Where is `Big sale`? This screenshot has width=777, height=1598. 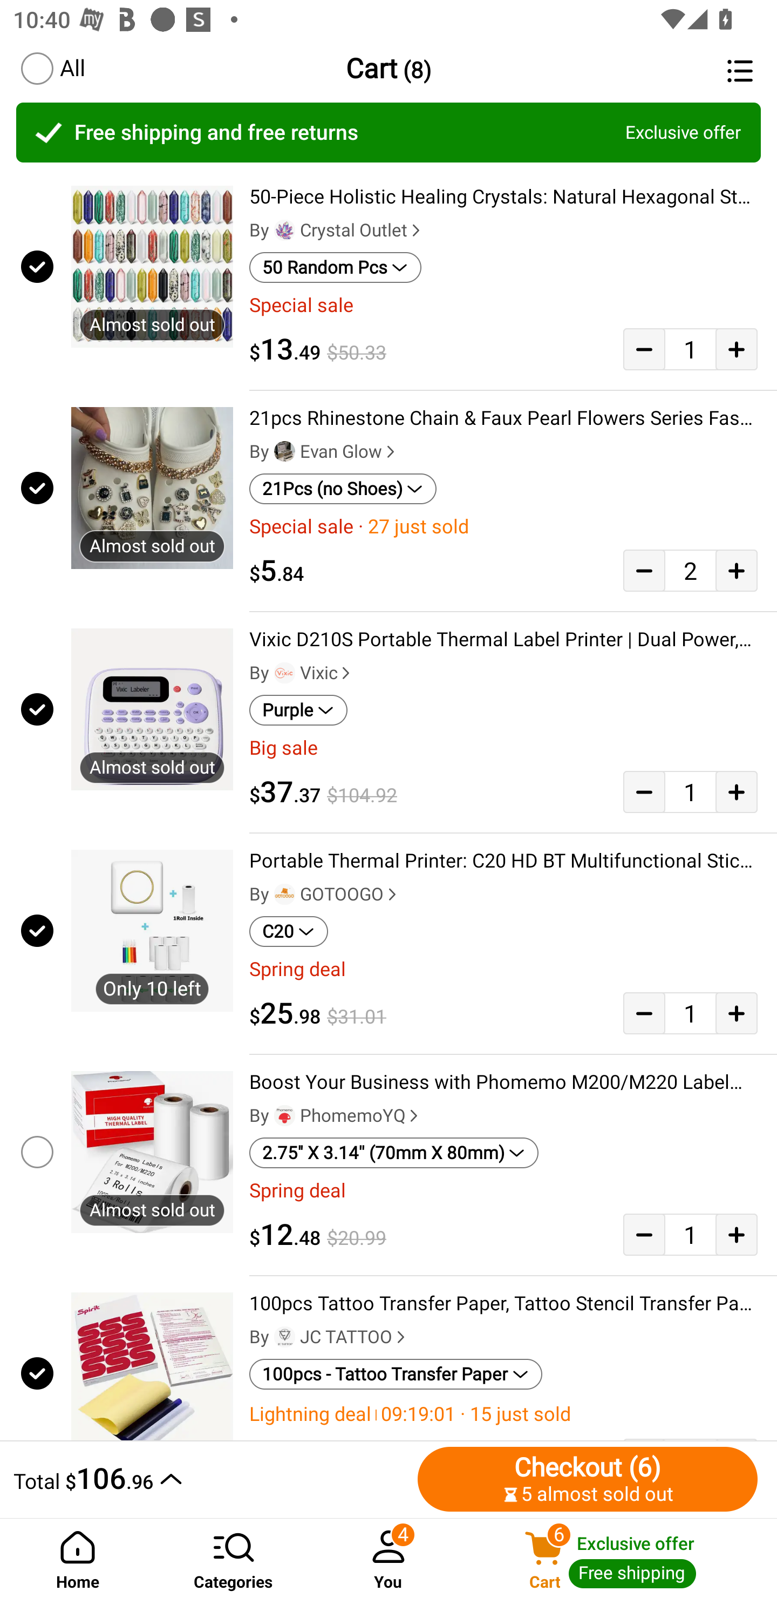 Big sale is located at coordinates (503, 748).